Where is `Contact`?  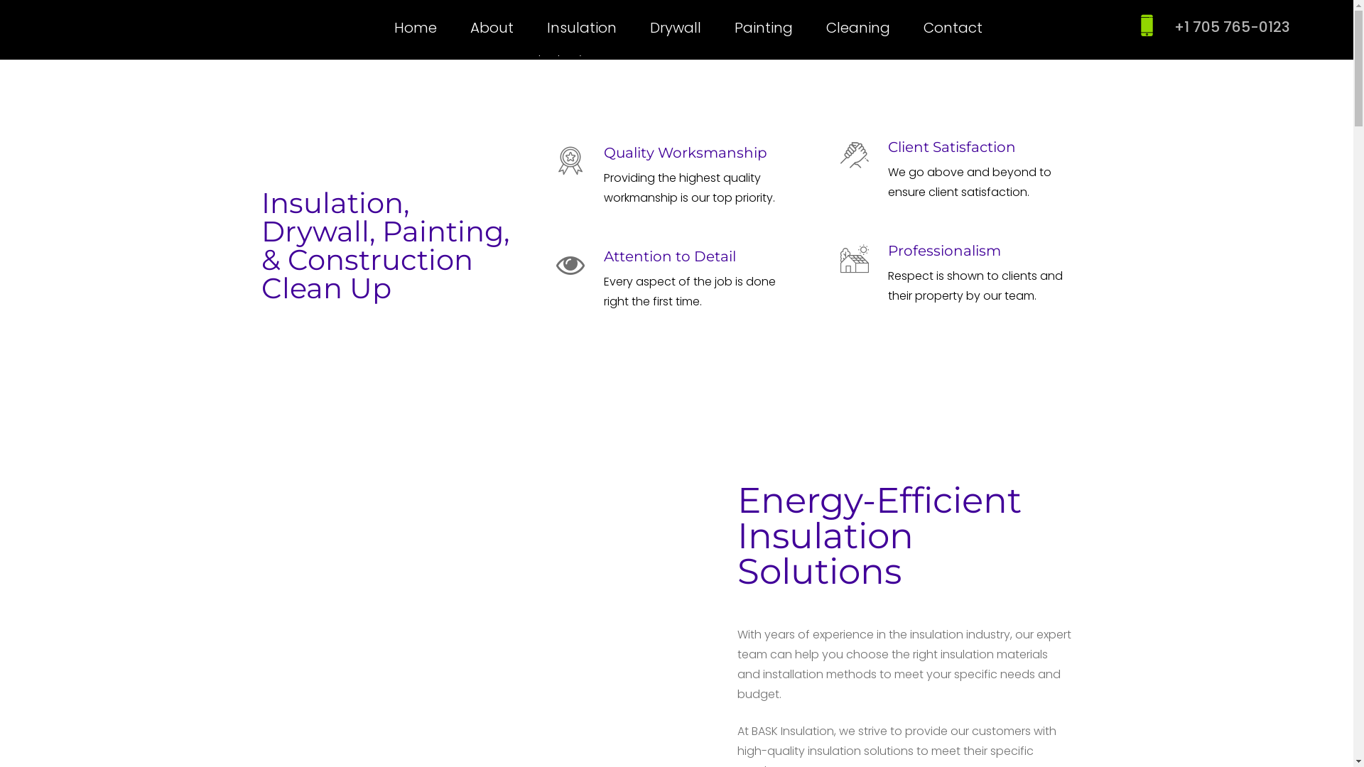
Contact is located at coordinates (953, 27).